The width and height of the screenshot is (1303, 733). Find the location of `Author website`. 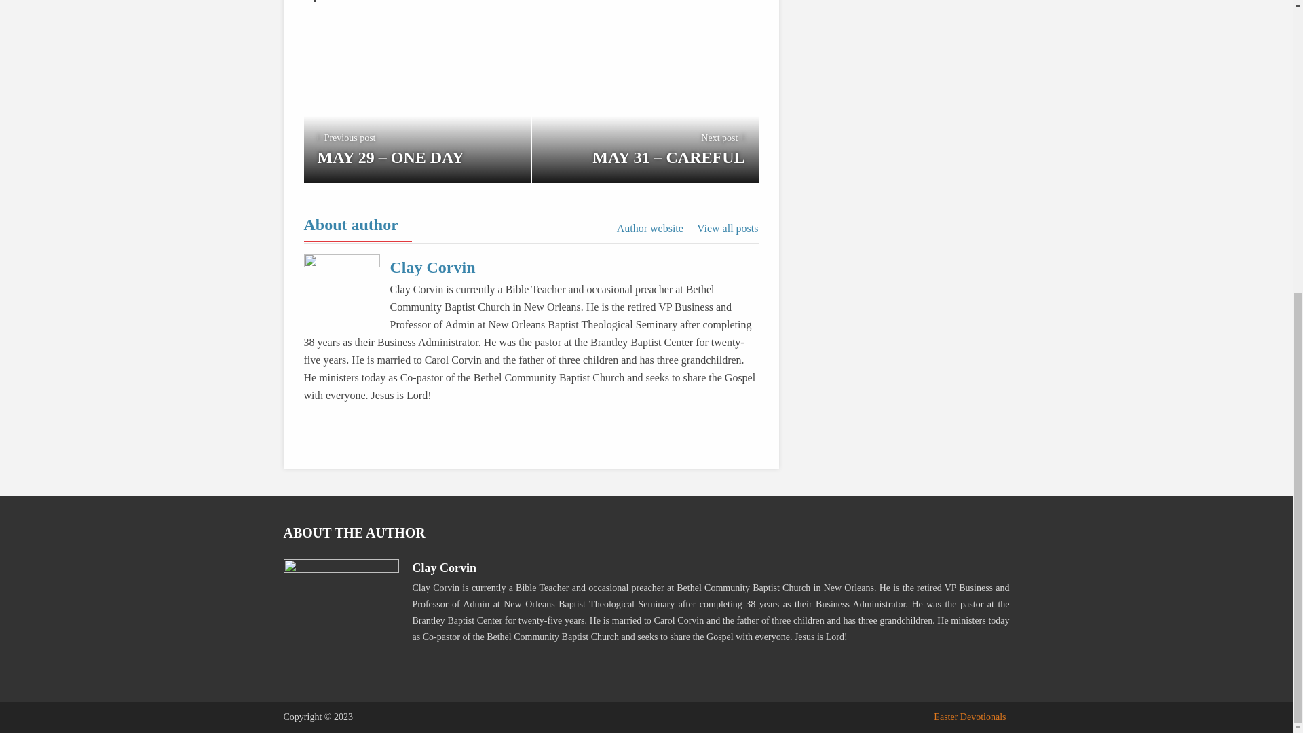

Author website is located at coordinates (649, 228).